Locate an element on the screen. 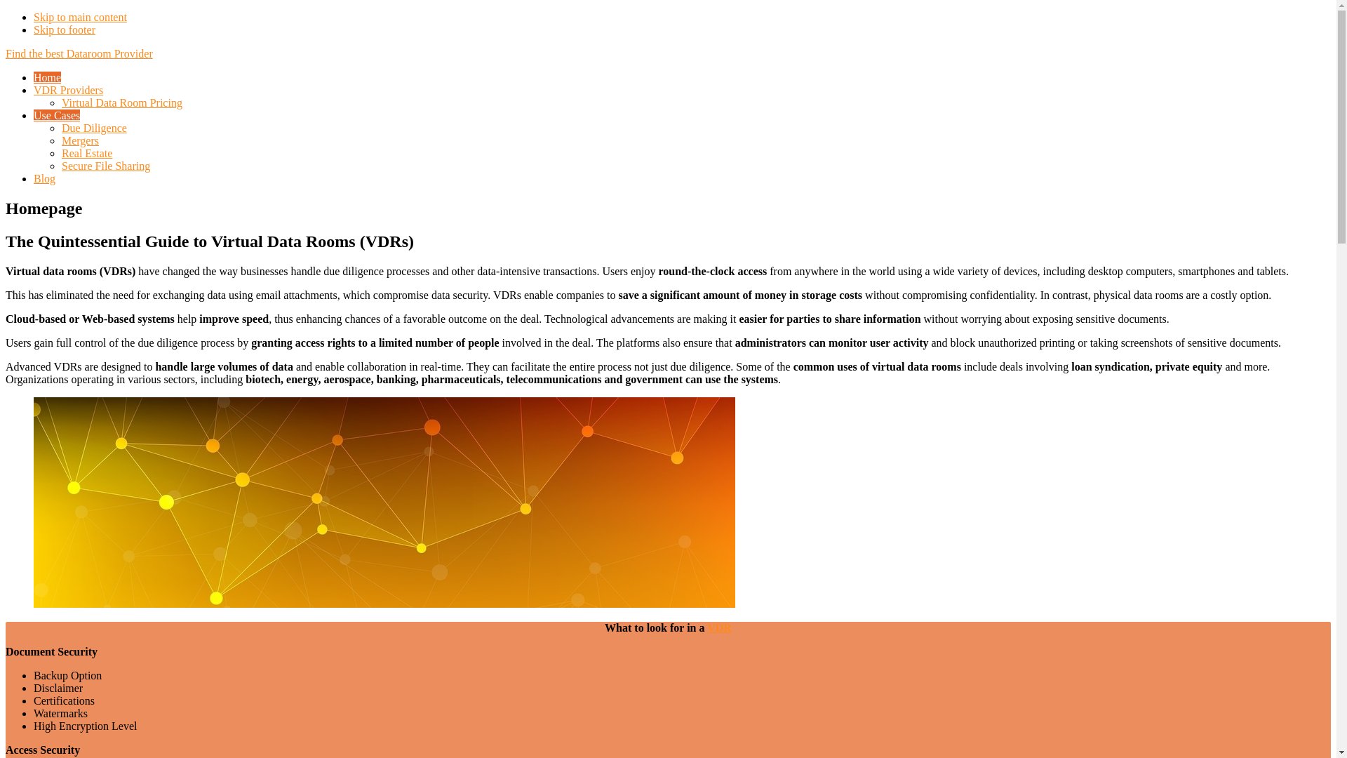  Mergers is located at coordinates (80, 140).